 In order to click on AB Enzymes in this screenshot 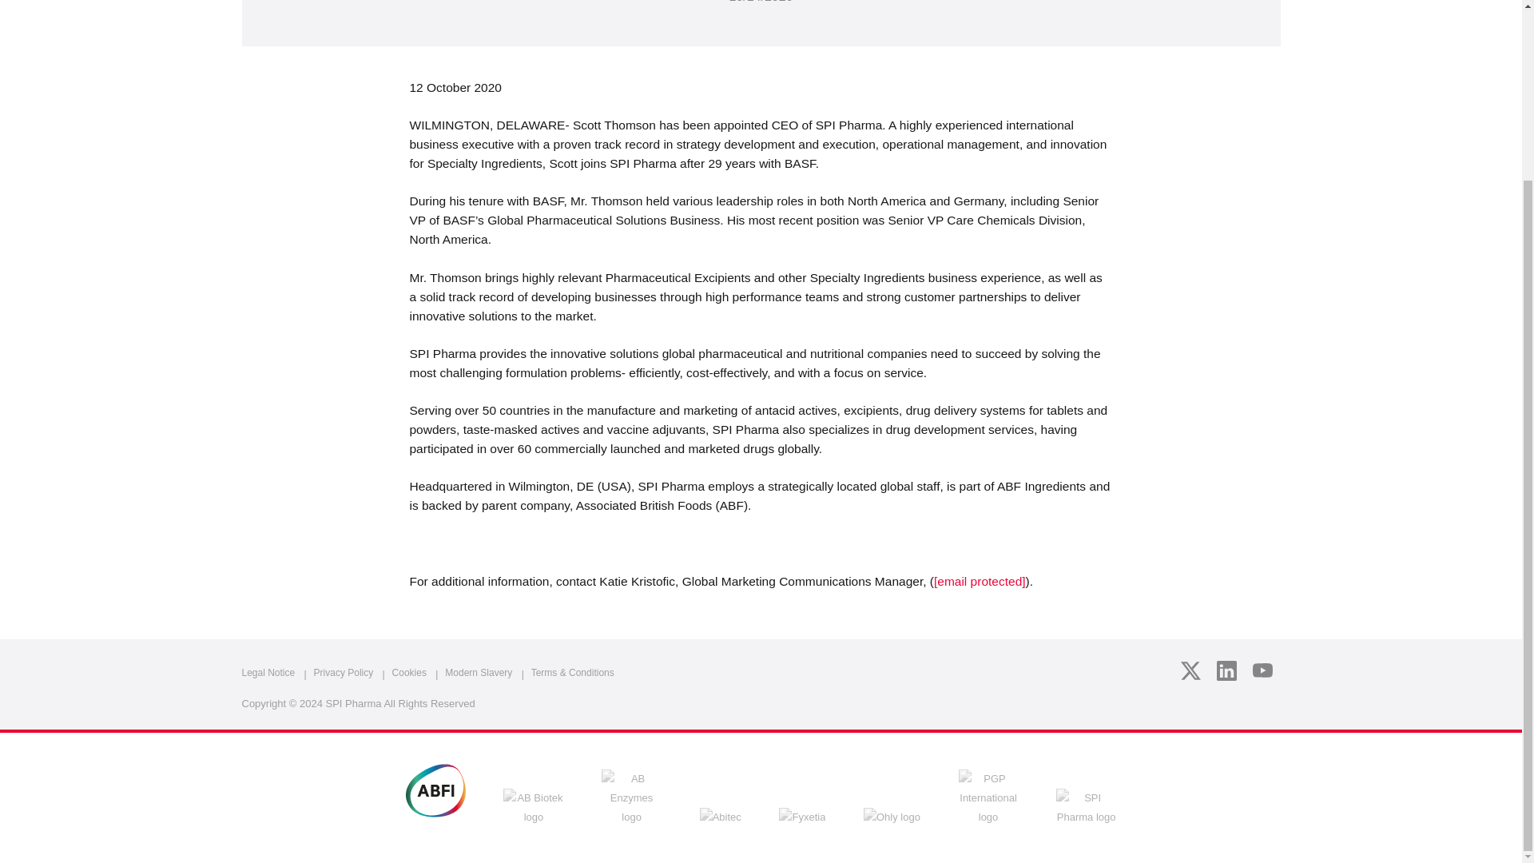, I will do `click(631, 797)`.